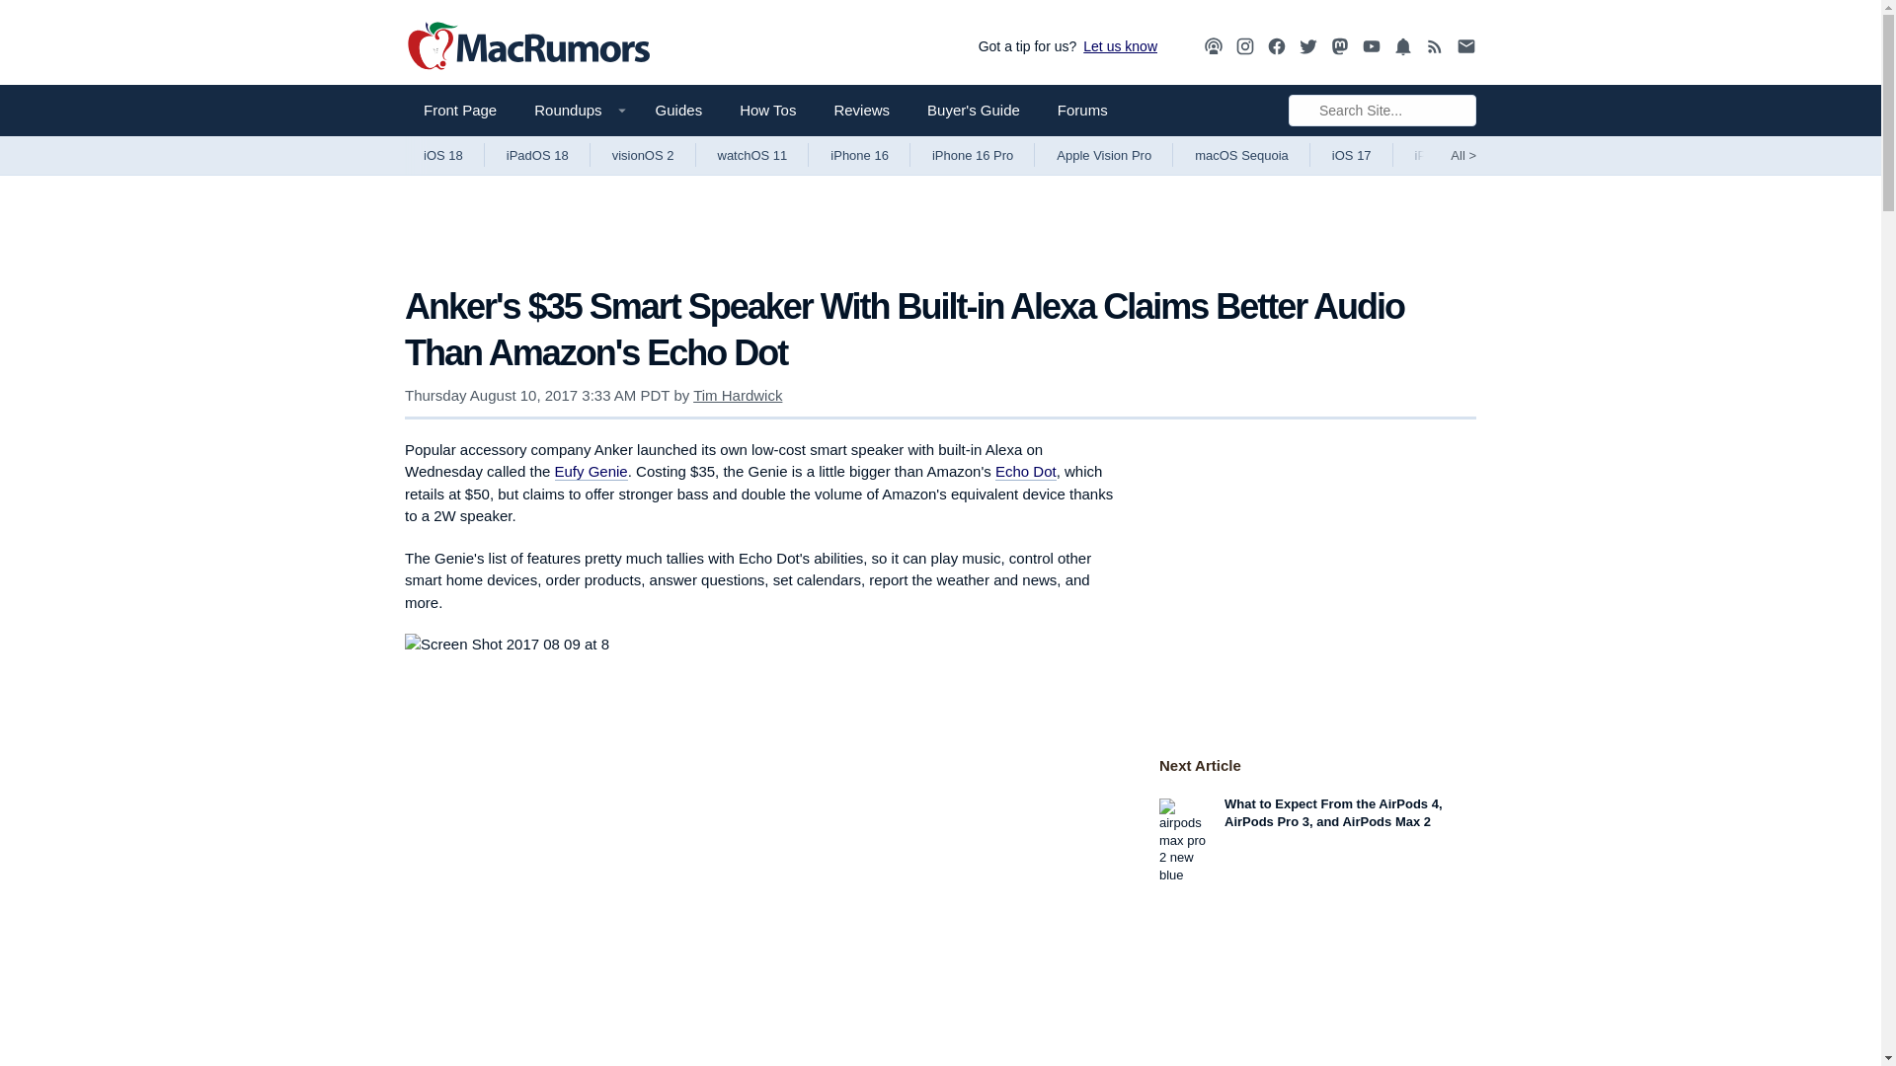 This screenshot has height=1066, width=1896. What do you see at coordinates (1245, 46) in the screenshot?
I see `MacRumors on Instagram` at bounding box center [1245, 46].